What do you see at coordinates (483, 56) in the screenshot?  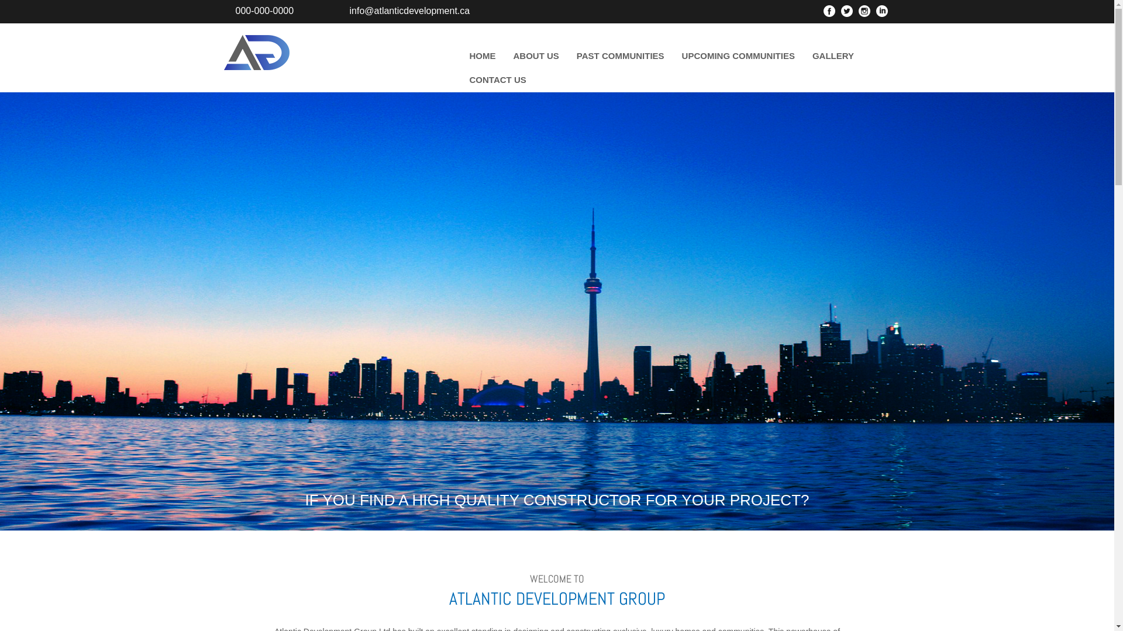 I see `HOME` at bounding box center [483, 56].